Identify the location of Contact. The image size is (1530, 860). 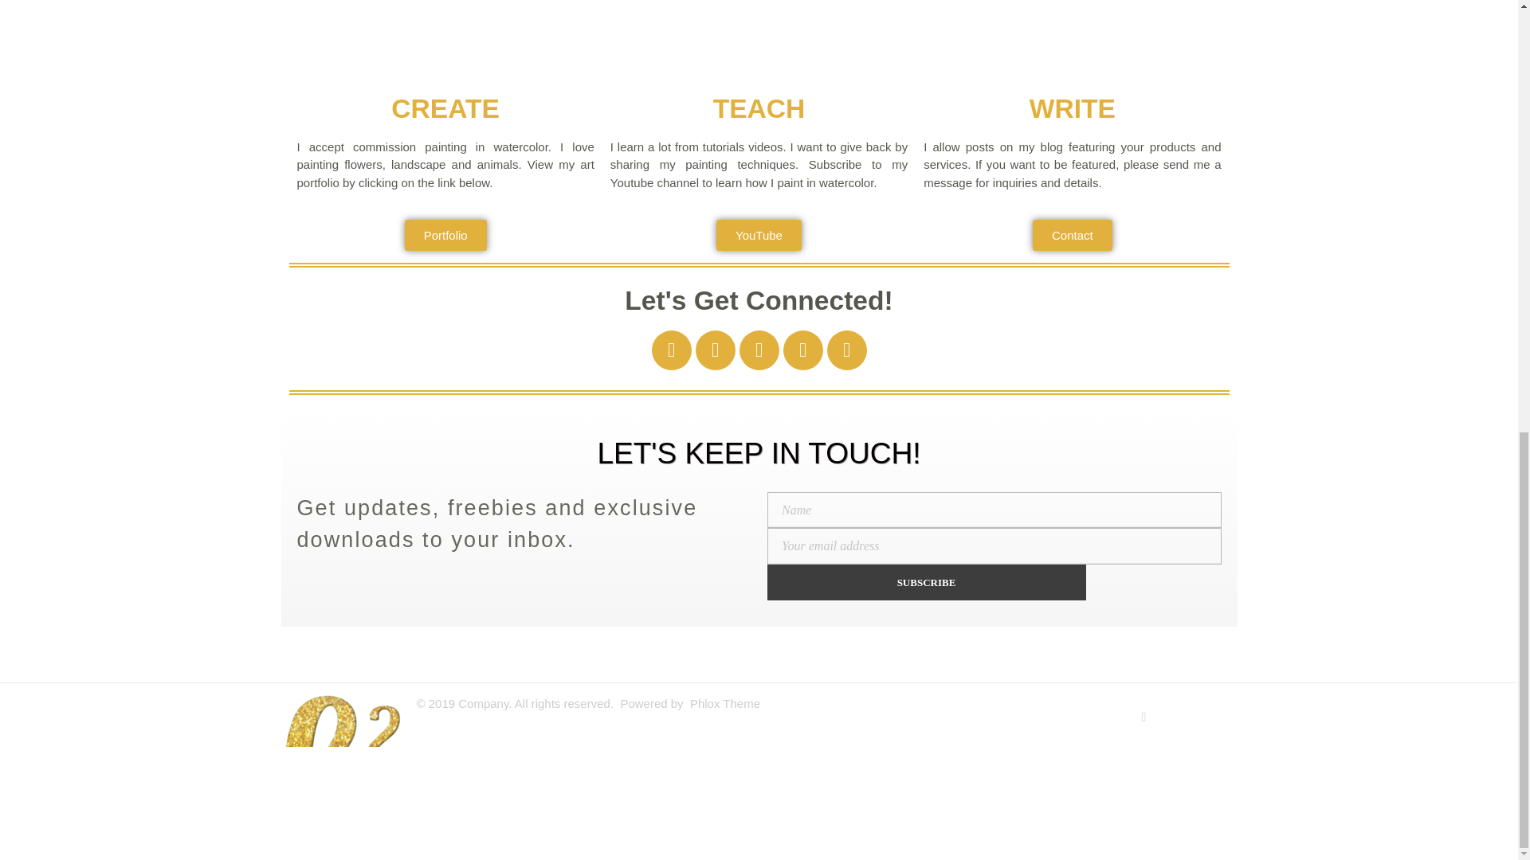
(1073, 236).